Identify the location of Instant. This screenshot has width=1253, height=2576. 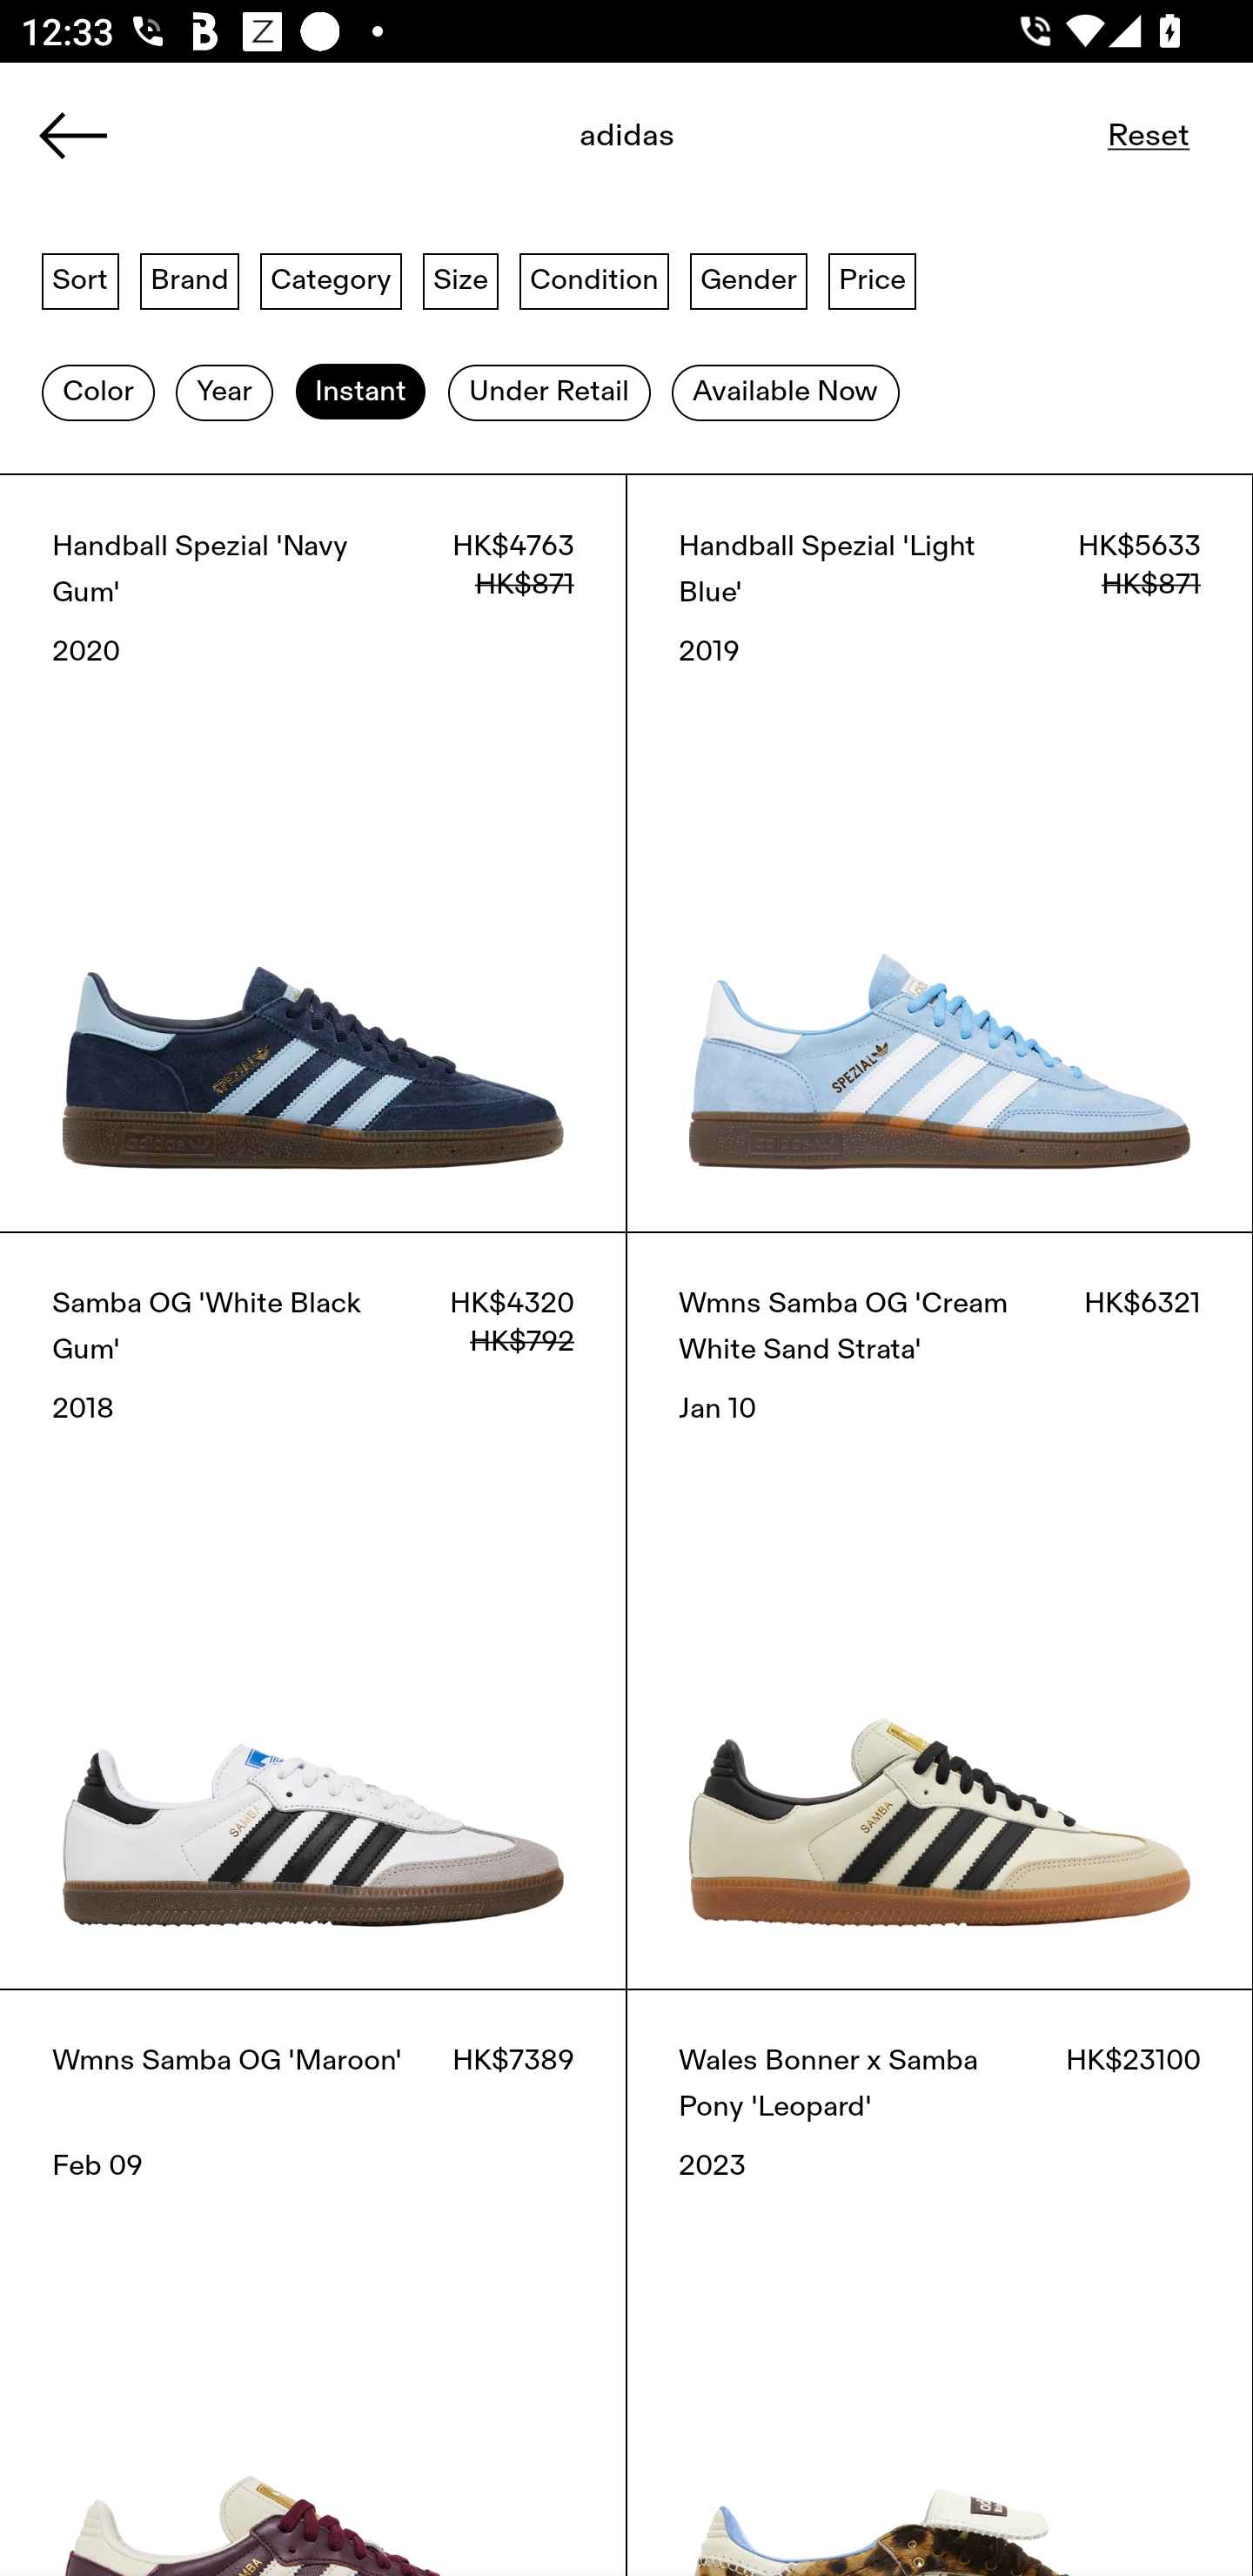
(360, 392).